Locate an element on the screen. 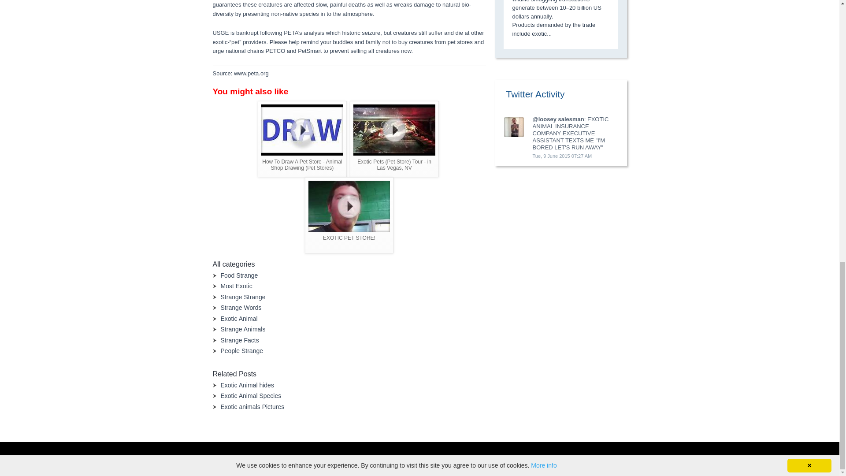 The width and height of the screenshot is (846, 476). View all posts filed under Most Exotic is located at coordinates (236, 286).